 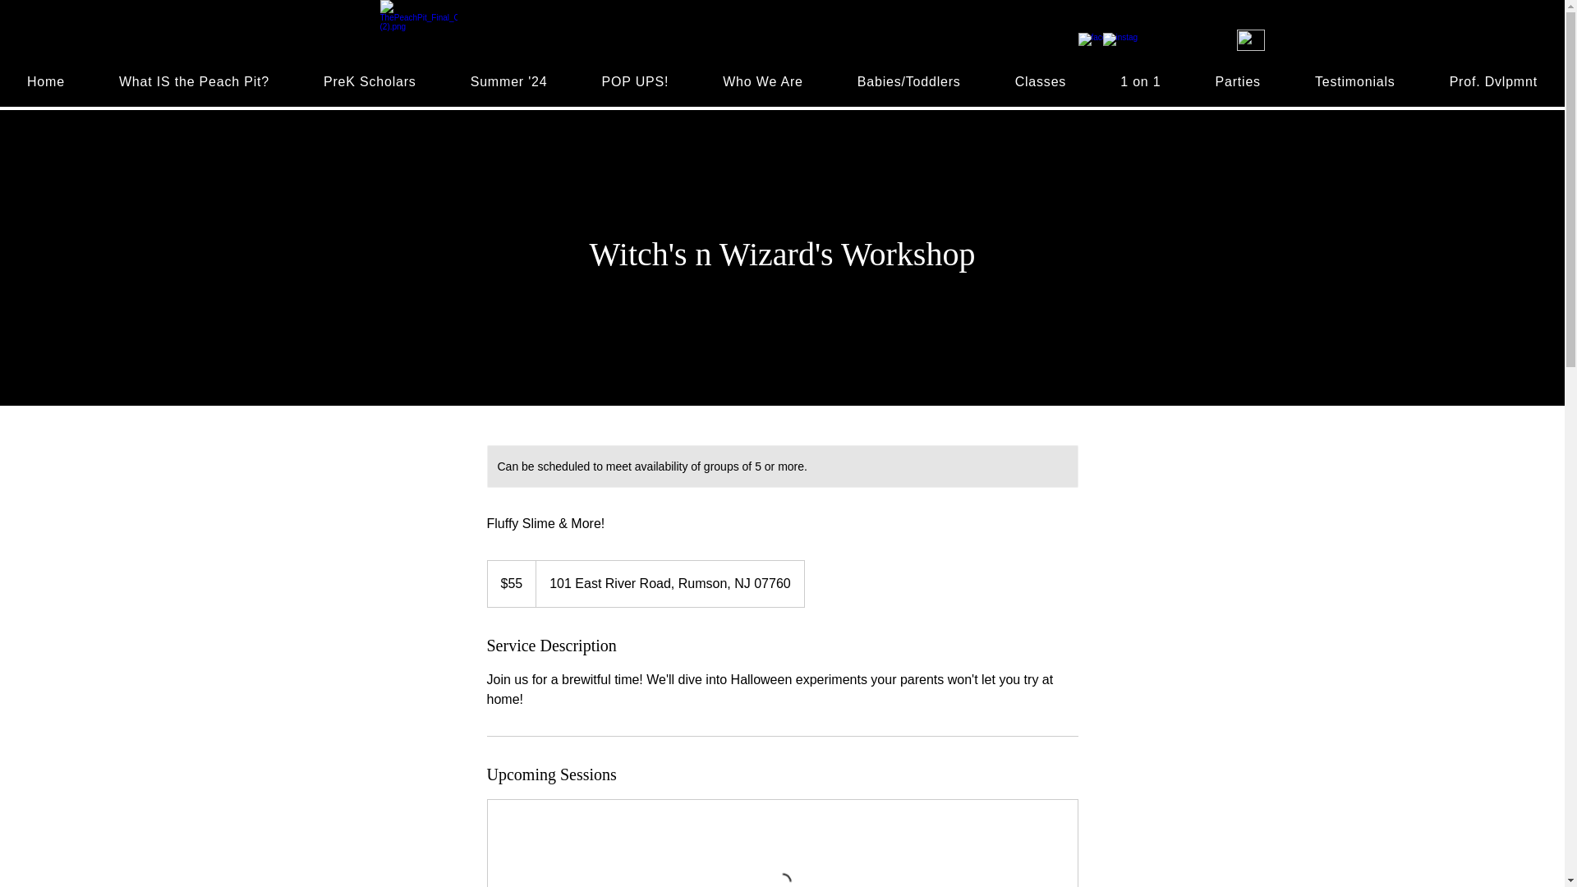 What do you see at coordinates (762, 82) in the screenshot?
I see `Who We Are` at bounding box center [762, 82].